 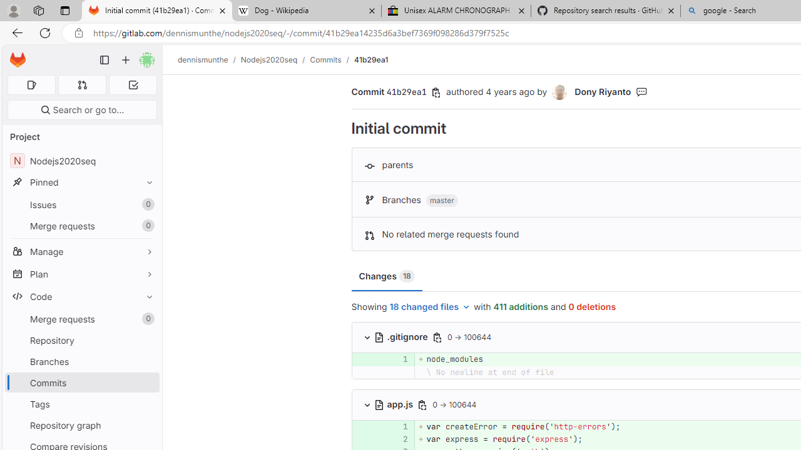 I want to click on Nodejs2020seq, so click(x=269, y=59).